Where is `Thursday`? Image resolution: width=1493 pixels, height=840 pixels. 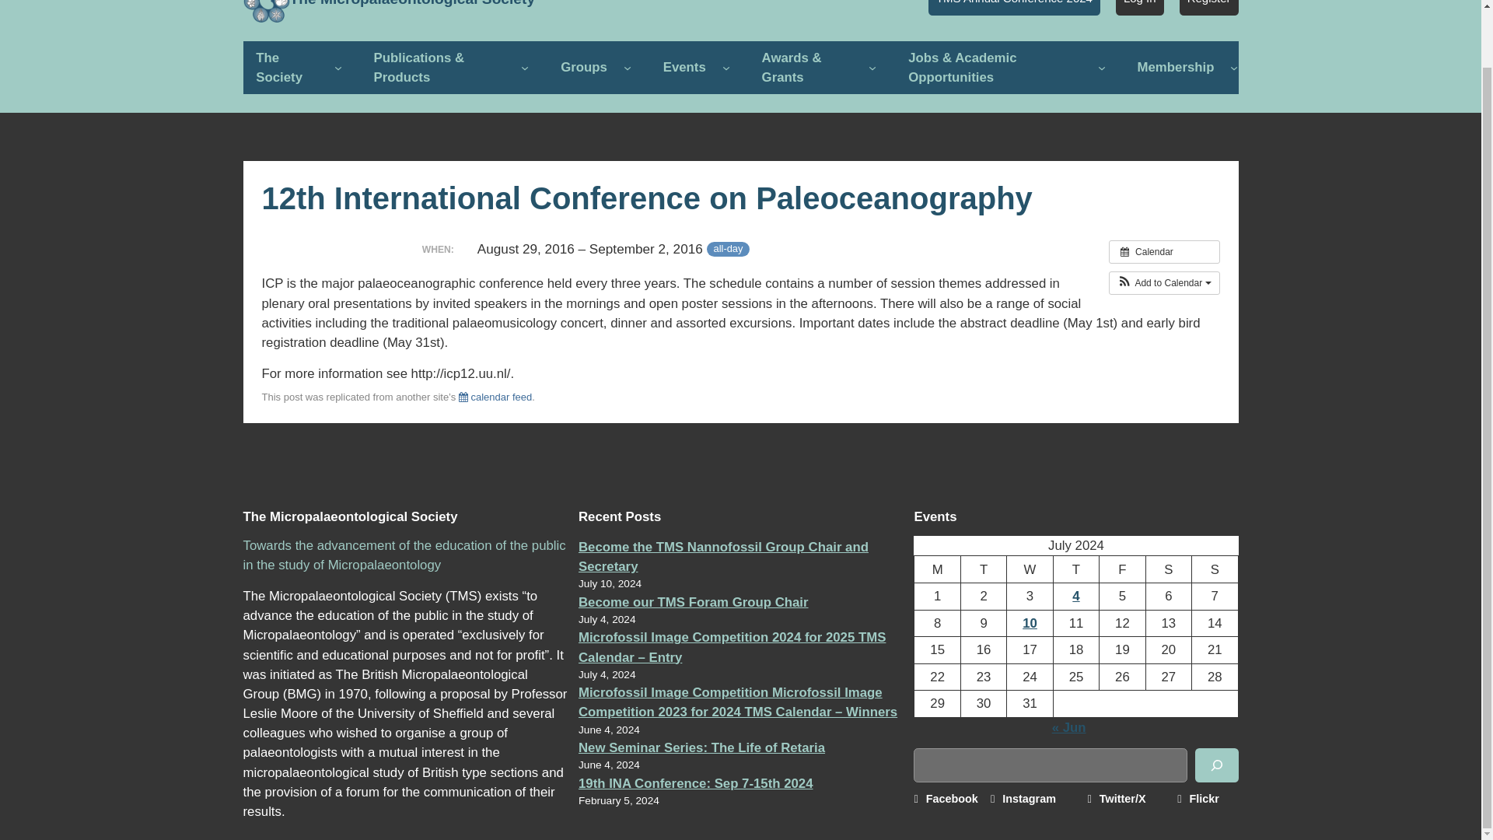 Thursday is located at coordinates (1075, 569).